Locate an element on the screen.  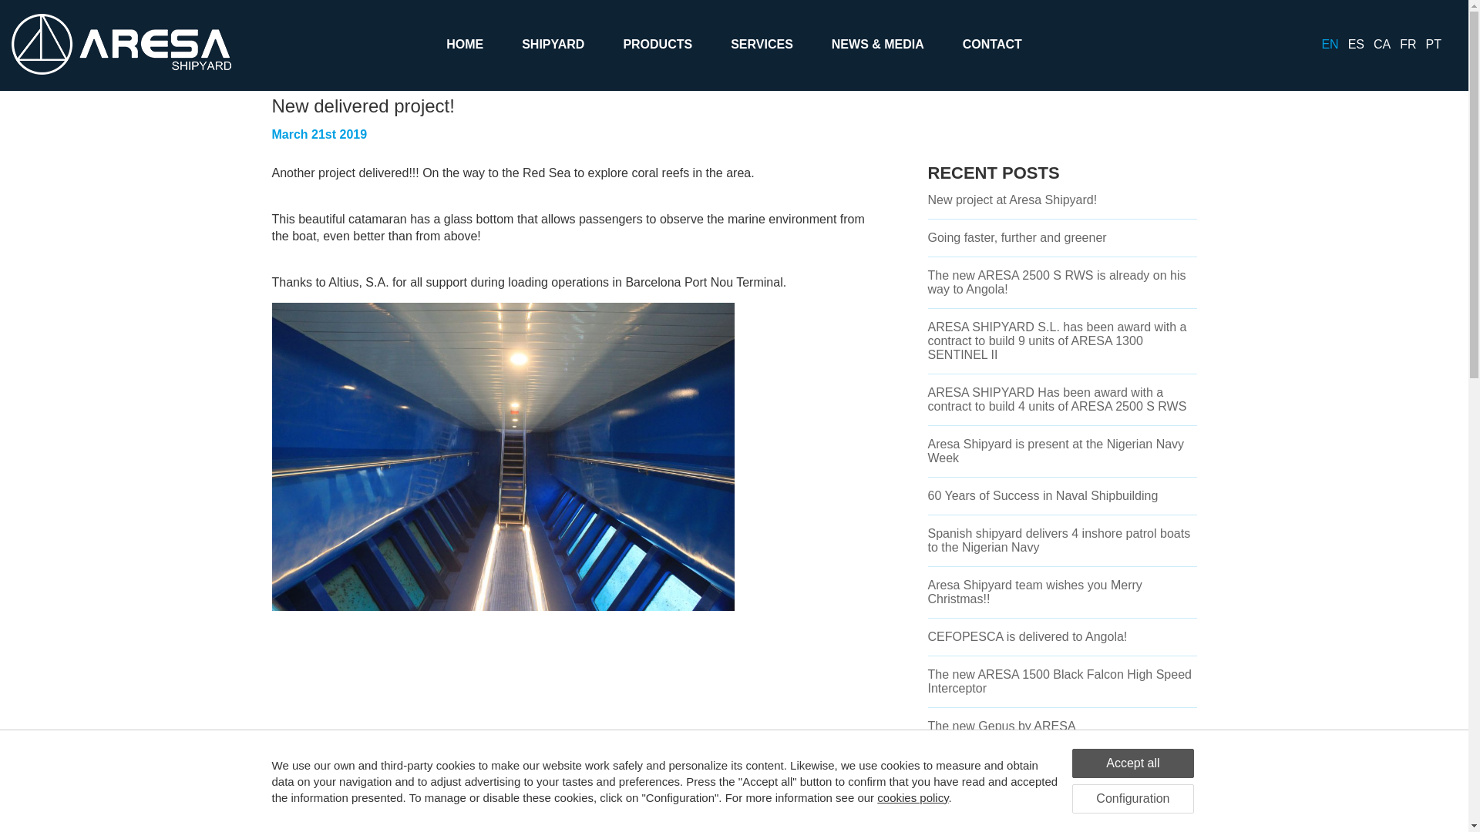
FR is located at coordinates (1408, 43).